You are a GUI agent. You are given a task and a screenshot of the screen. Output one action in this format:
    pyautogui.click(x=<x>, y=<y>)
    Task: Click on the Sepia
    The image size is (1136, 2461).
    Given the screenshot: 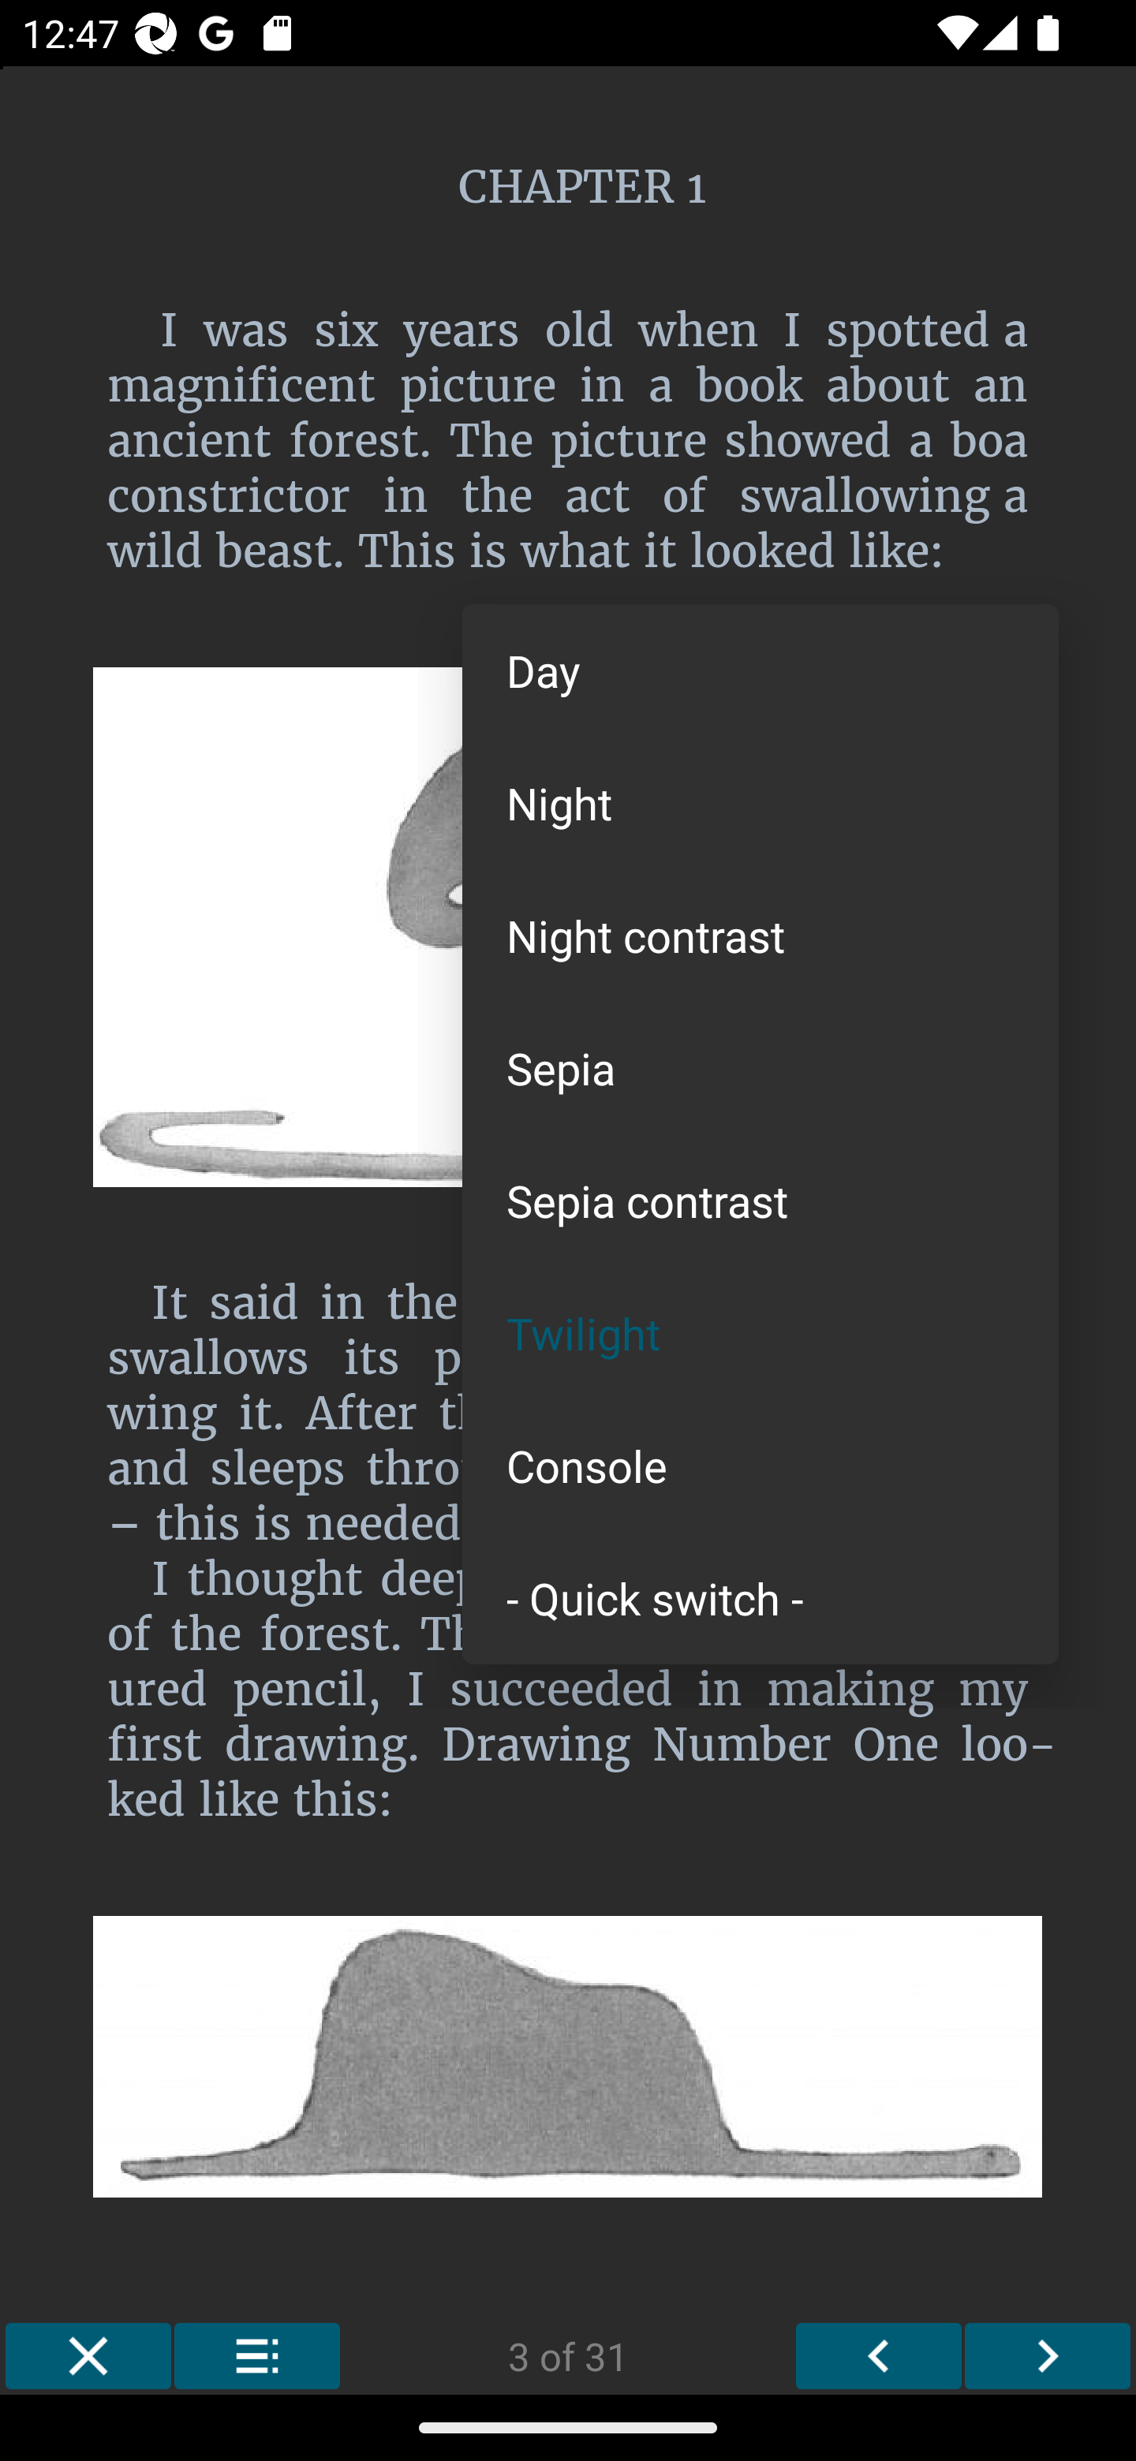 What is the action you would take?
    pyautogui.click(x=760, y=1068)
    